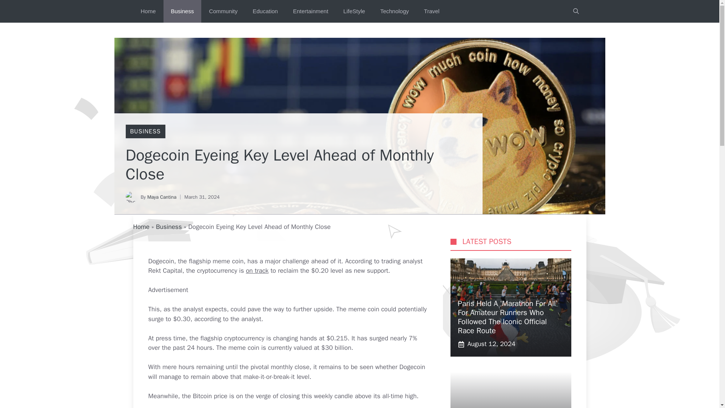 This screenshot has height=408, width=725. Describe the element at coordinates (265, 11) in the screenshot. I see `Education` at that location.